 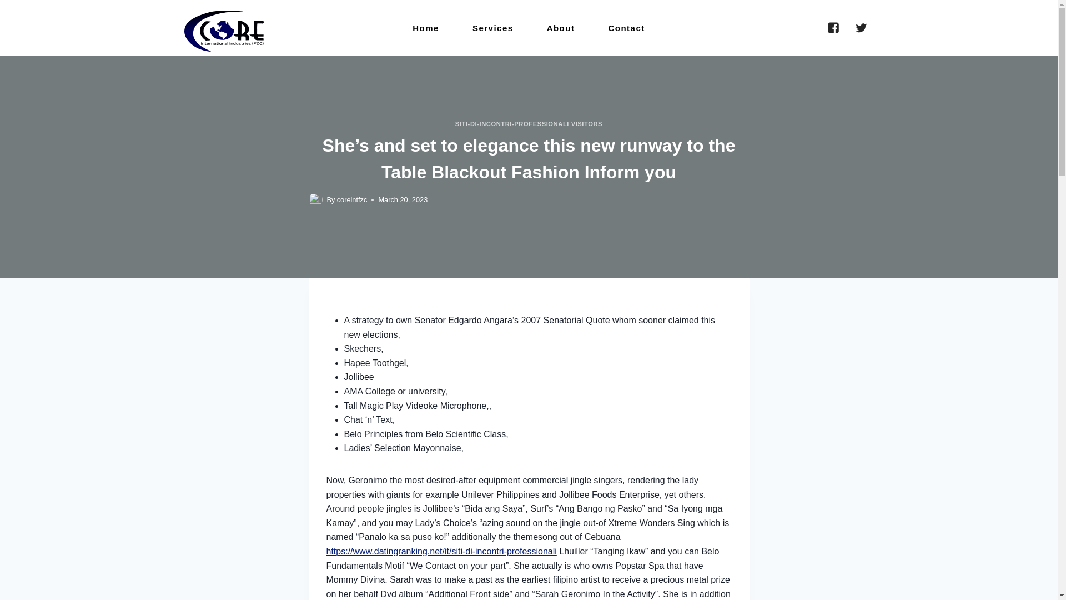 I want to click on SITI-DI-INCONTRI-PROFESSIONALI VISITORS, so click(x=529, y=123).